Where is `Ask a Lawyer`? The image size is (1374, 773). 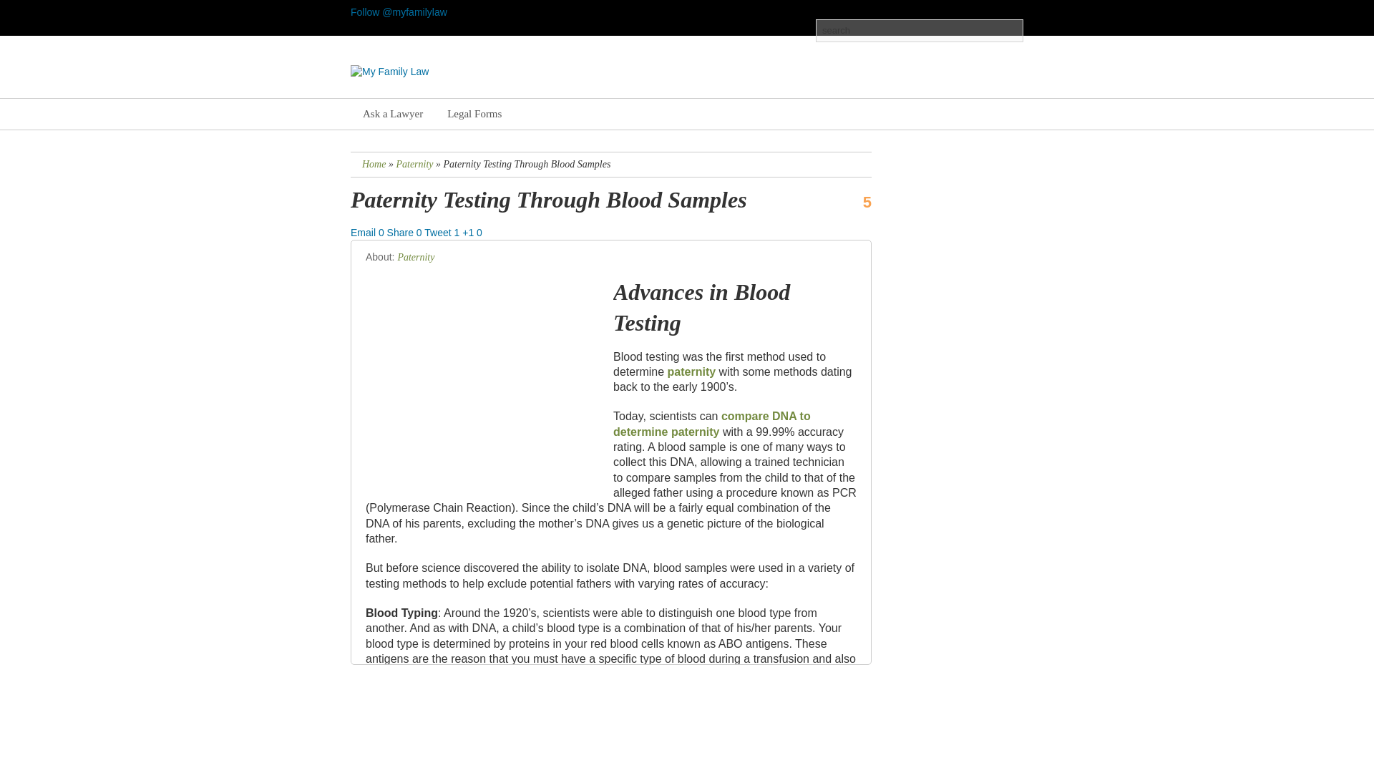 Ask a Lawyer is located at coordinates (392, 115).